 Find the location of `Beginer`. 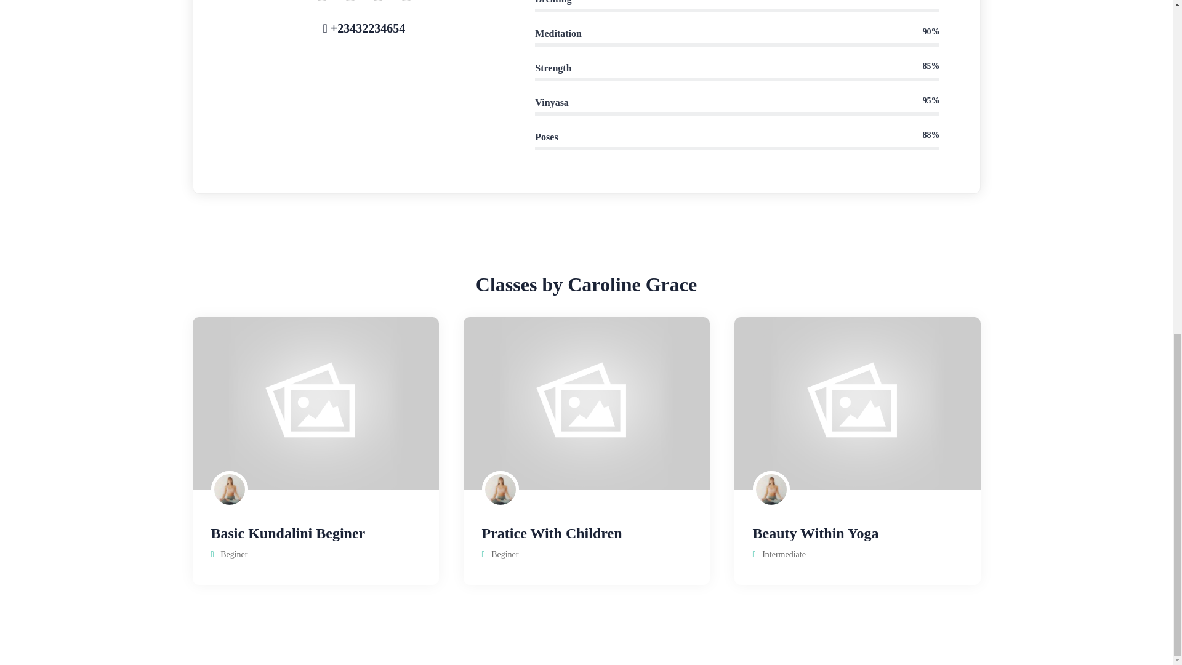

Beginer is located at coordinates (233, 554).